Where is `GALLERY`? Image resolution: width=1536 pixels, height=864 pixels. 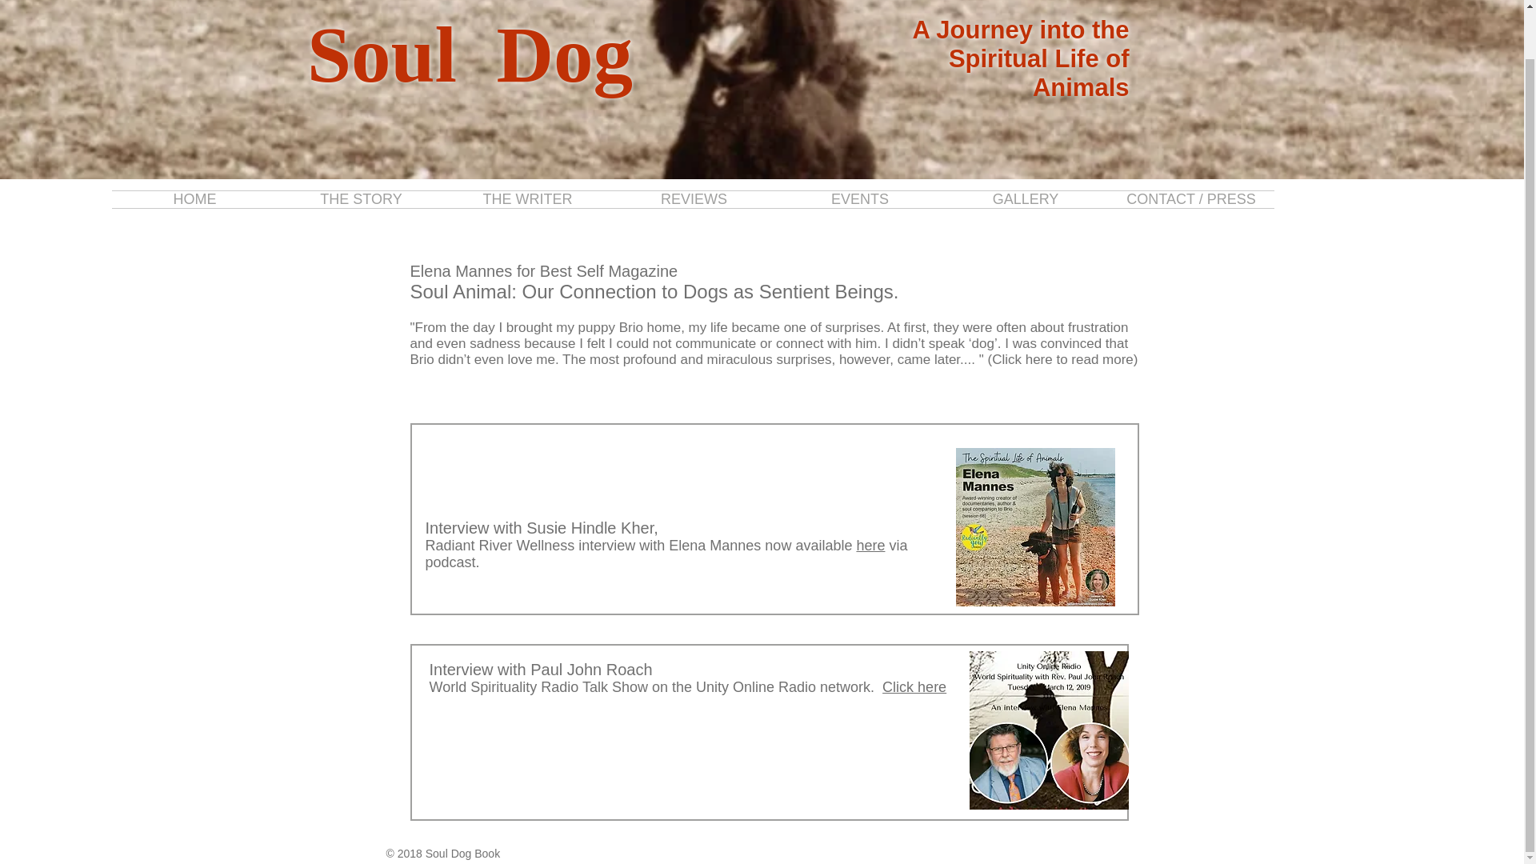 GALLERY is located at coordinates (1025, 199).